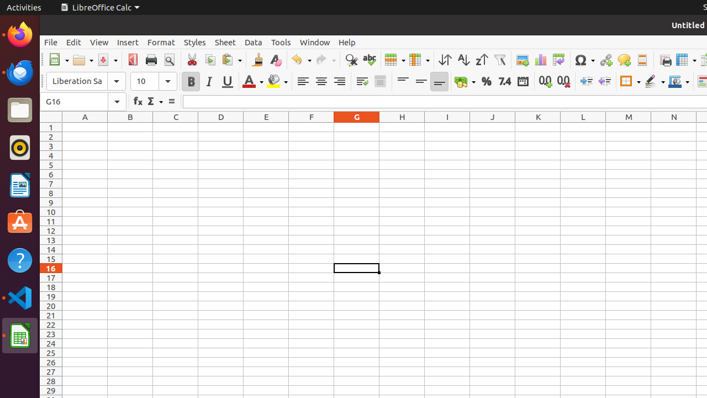 This screenshot has width=707, height=398. I want to click on Column, so click(419, 60).